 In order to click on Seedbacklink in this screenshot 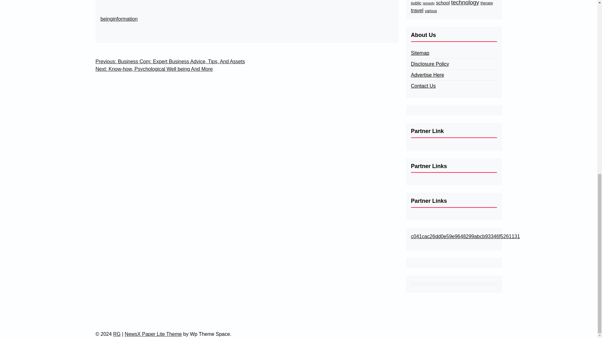, I will do `click(453, 284)`.